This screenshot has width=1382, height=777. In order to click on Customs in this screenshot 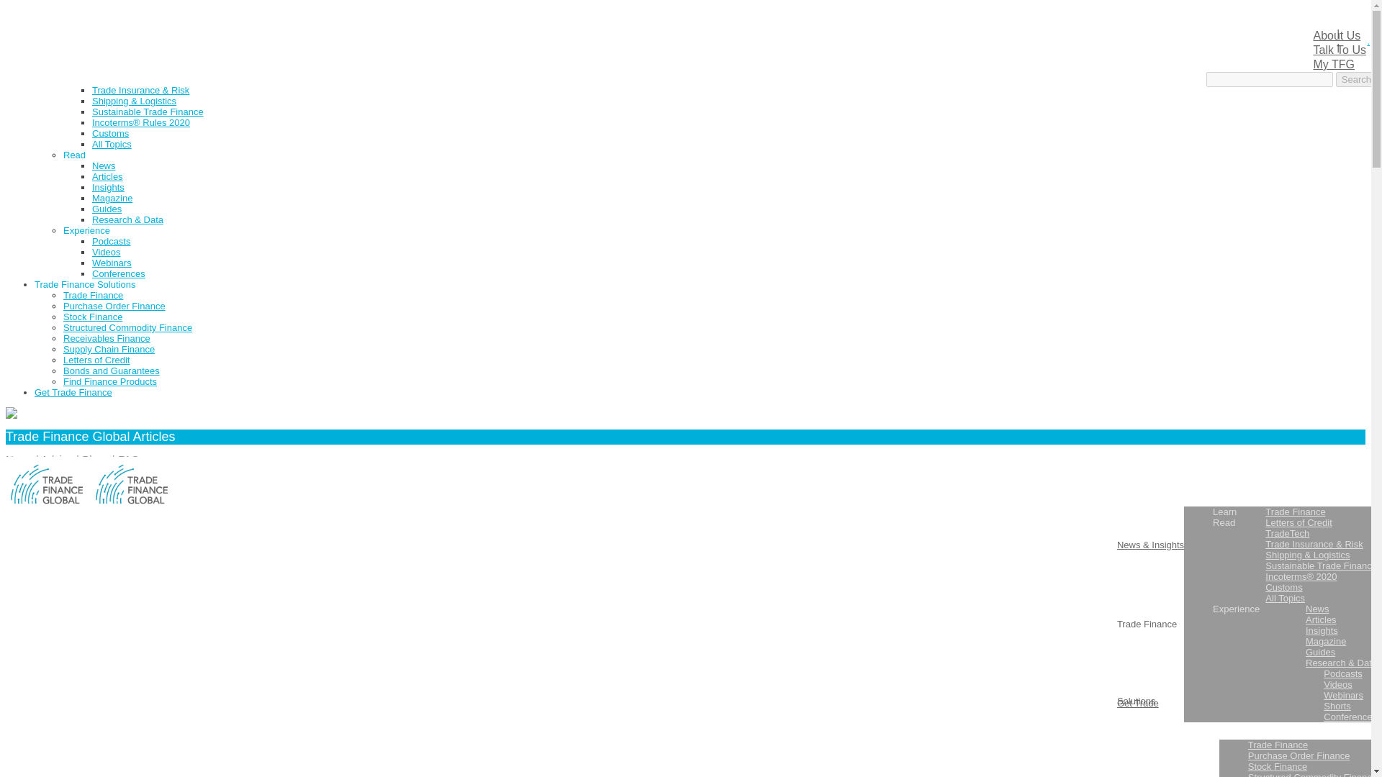, I will do `click(110, 134)`.